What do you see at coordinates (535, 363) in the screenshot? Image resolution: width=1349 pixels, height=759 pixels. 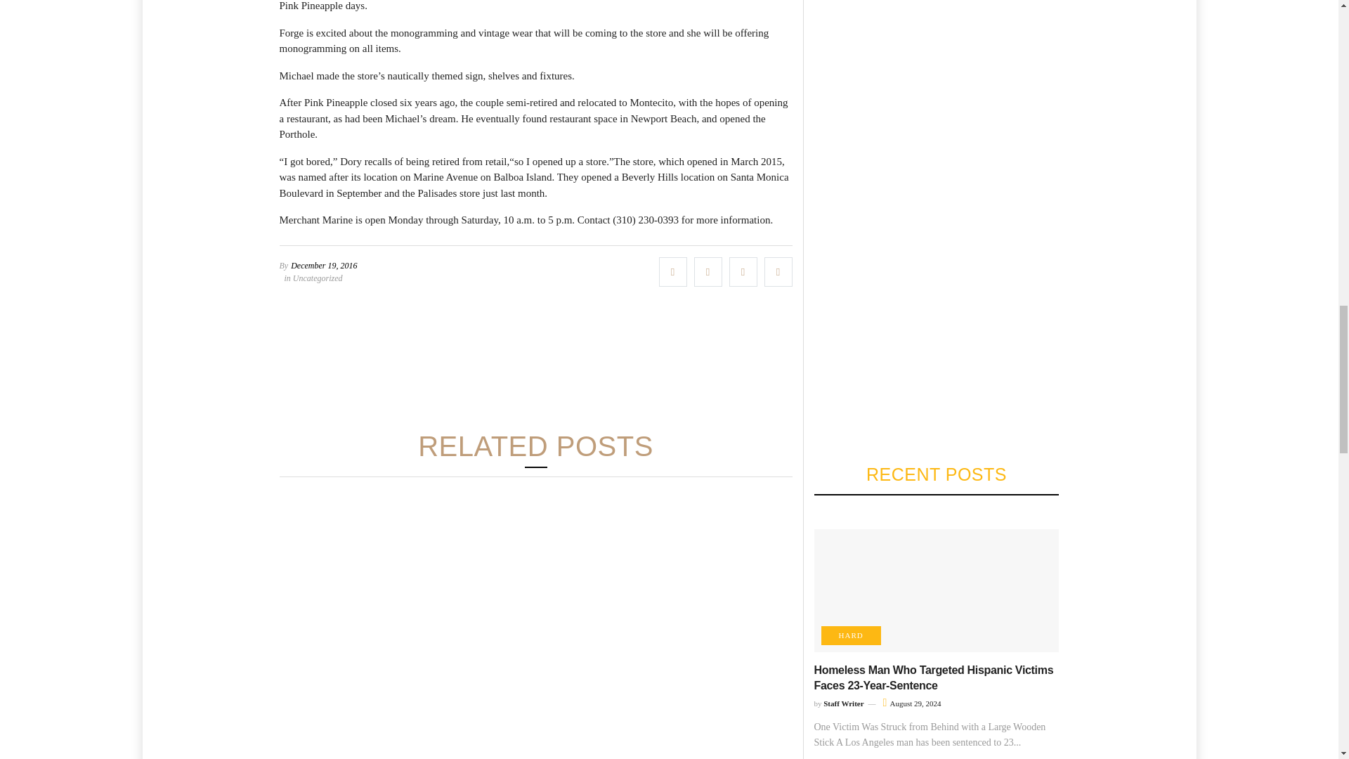 I see `3rd party ad content` at bounding box center [535, 363].